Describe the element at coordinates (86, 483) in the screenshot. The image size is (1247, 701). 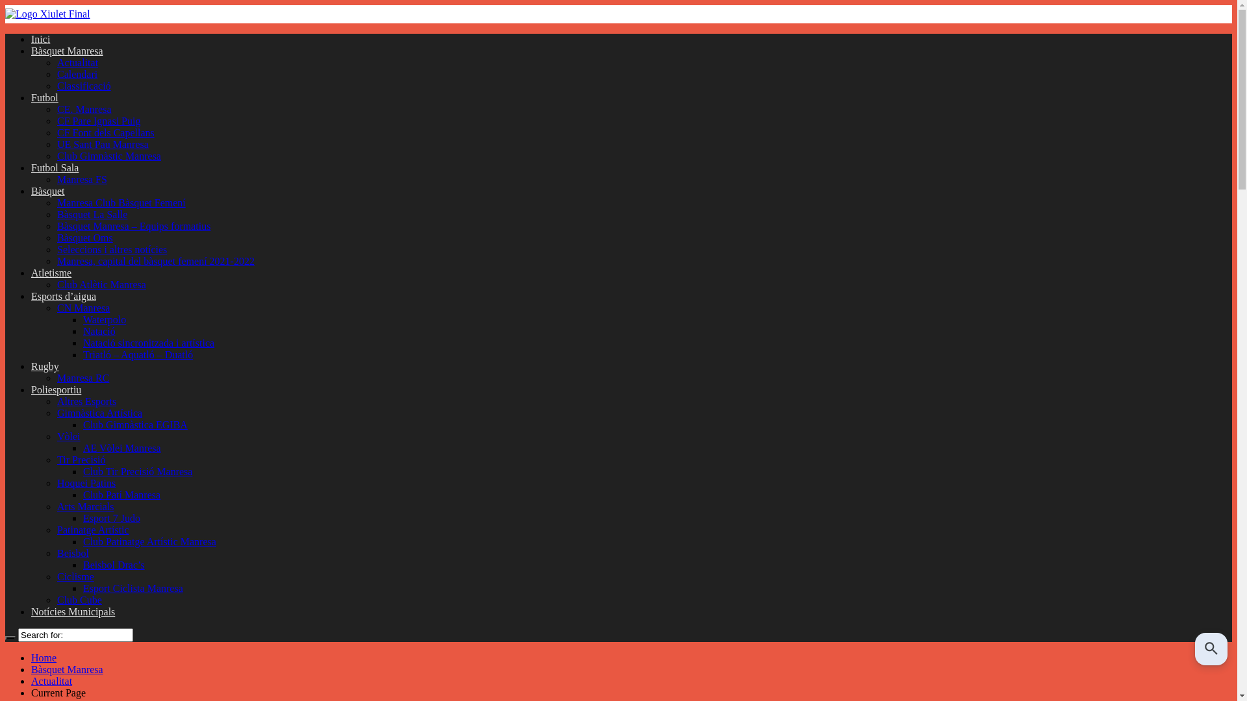
I see `Hoquei Patins` at that location.